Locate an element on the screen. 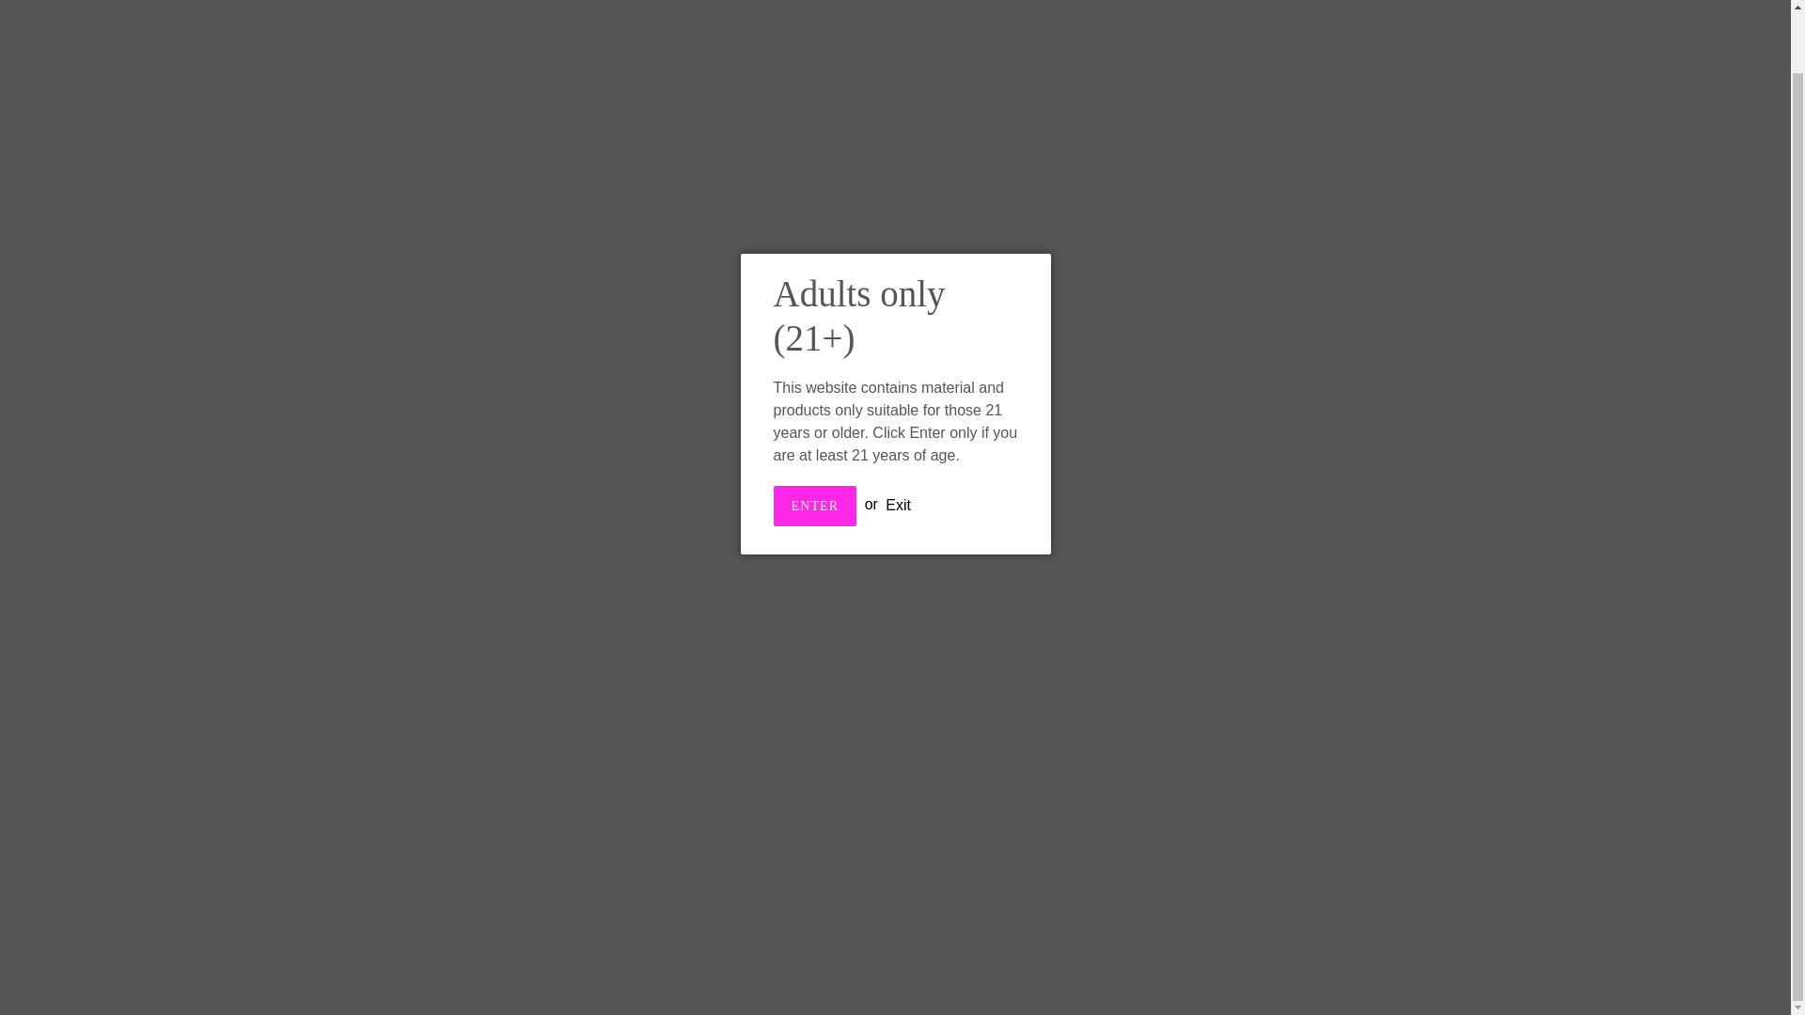 The height and width of the screenshot is (1015, 1805). Shop is located at coordinates (617, 8).